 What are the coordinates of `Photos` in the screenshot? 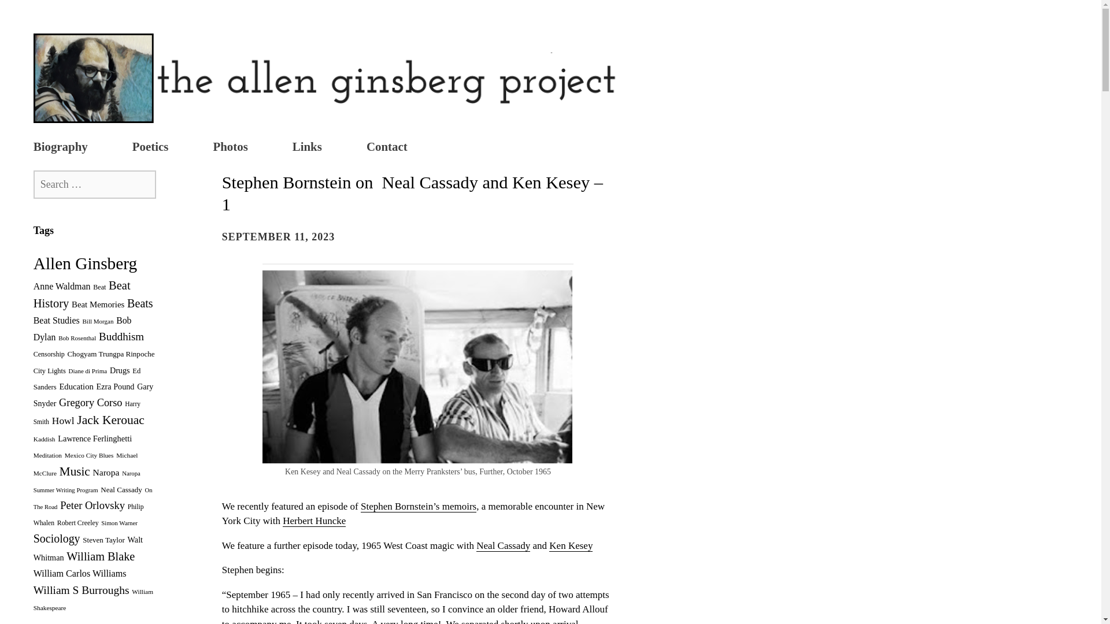 It's located at (230, 148).